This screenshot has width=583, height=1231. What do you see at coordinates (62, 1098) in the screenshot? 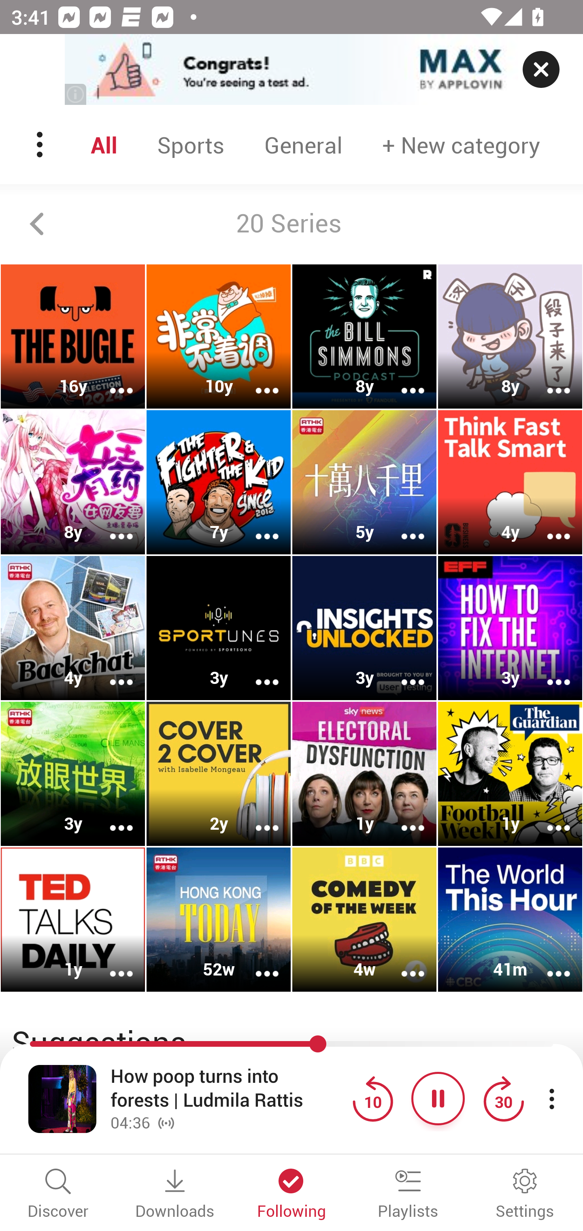
I see `Open fullscreen player` at bounding box center [62, 1098].